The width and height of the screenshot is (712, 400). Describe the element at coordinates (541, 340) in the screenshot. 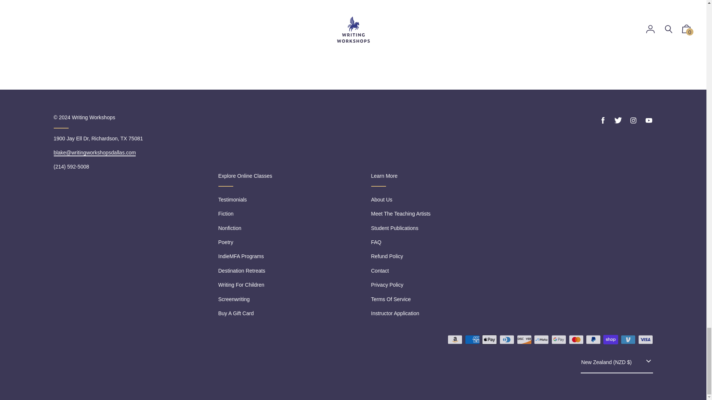

I see `Meta Pay` at that location.